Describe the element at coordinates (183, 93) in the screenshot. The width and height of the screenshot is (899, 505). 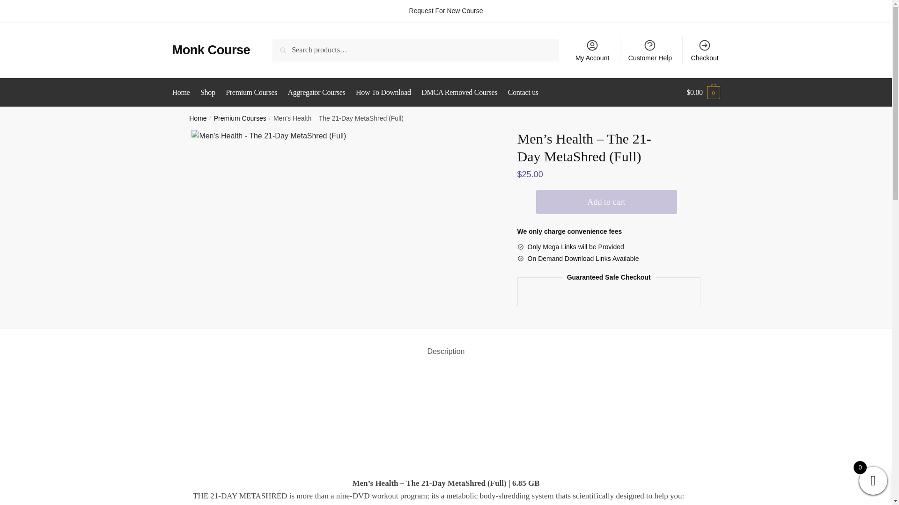
I see `Home` at that location.